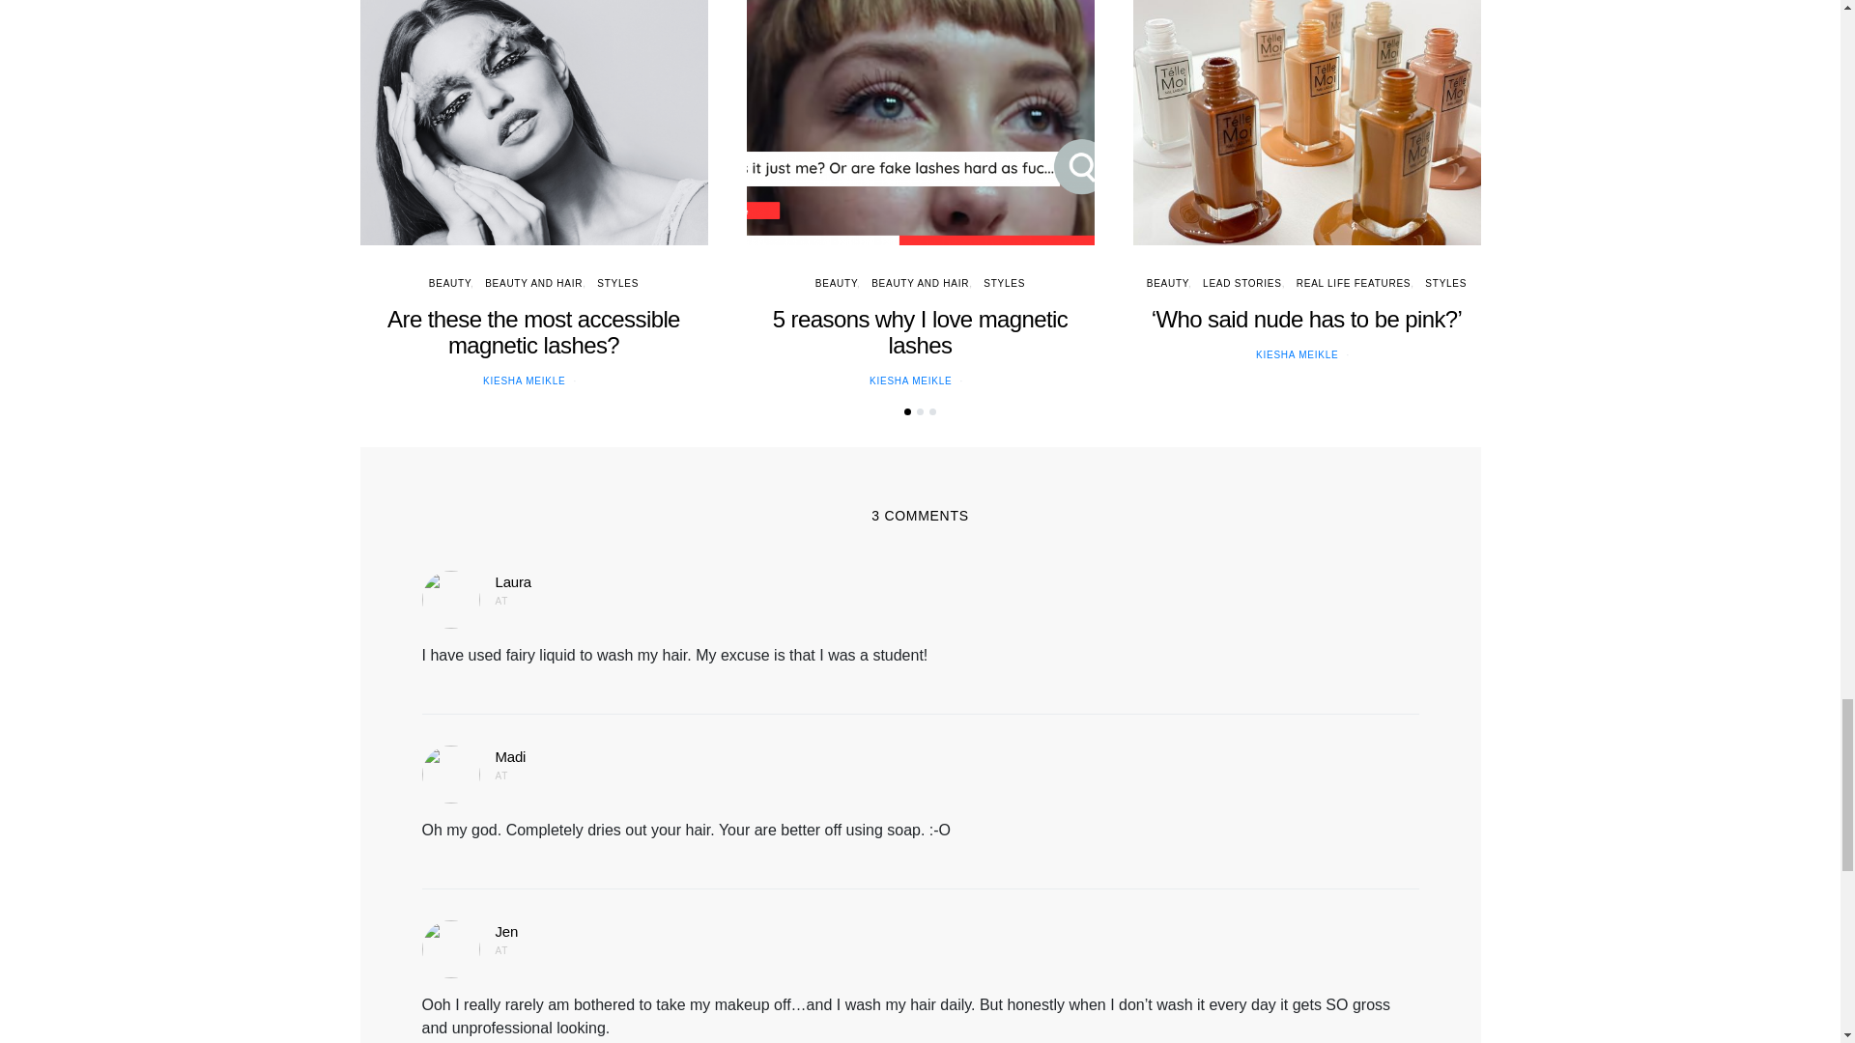  I want to click on View all posts by Kiesha Meikle, so click(910, 381).